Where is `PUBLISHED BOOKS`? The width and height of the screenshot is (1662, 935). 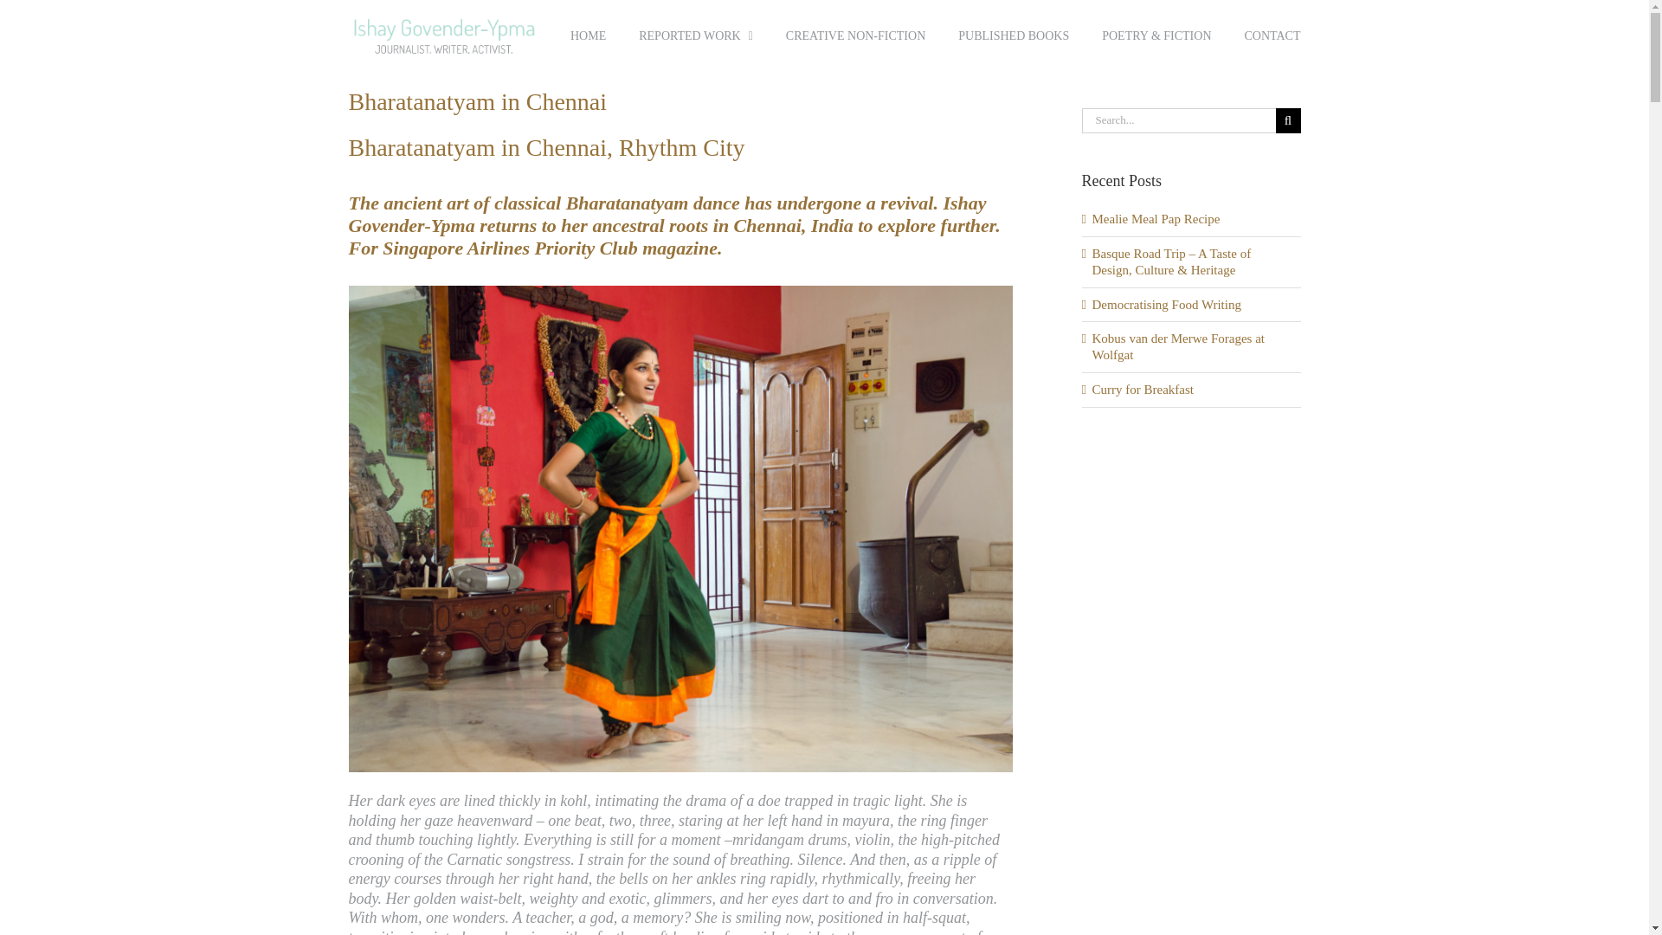
PUBLISHED BOOKS is located at coordinates (1013, 36).